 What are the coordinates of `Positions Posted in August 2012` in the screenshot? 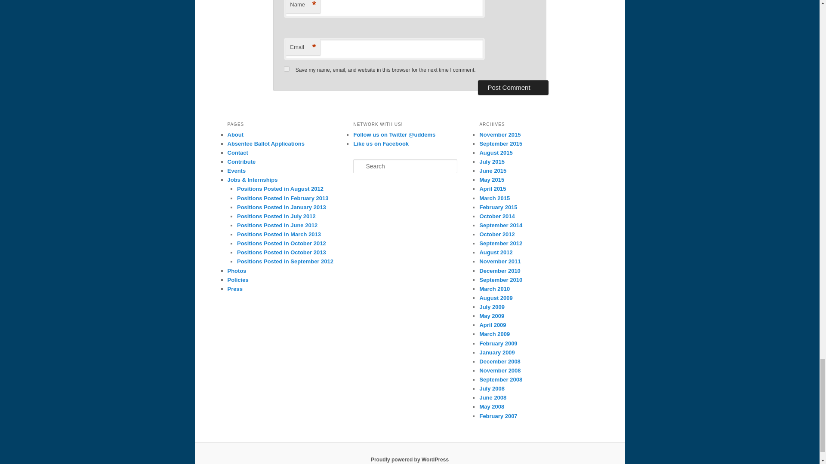 It's located at (280, 189).